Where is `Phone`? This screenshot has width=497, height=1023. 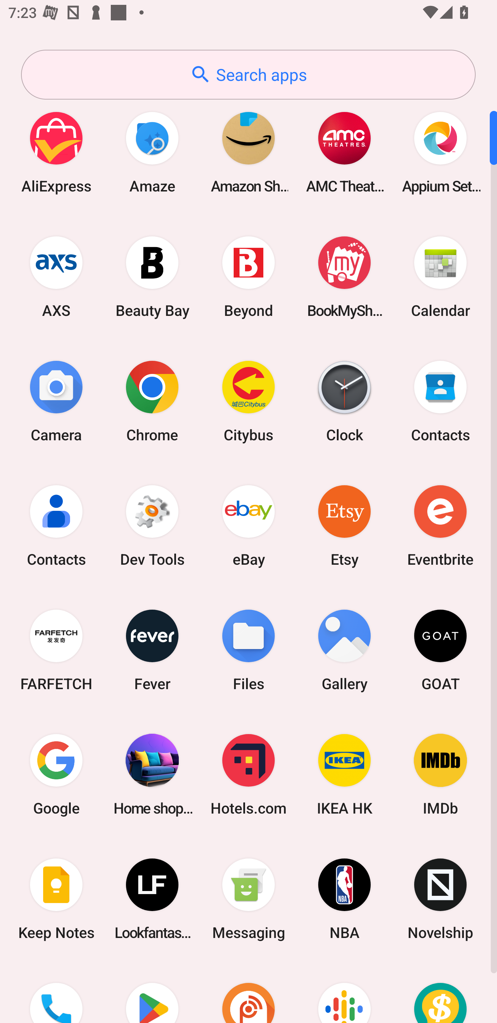 Phone is located at coordinates (56, 992).